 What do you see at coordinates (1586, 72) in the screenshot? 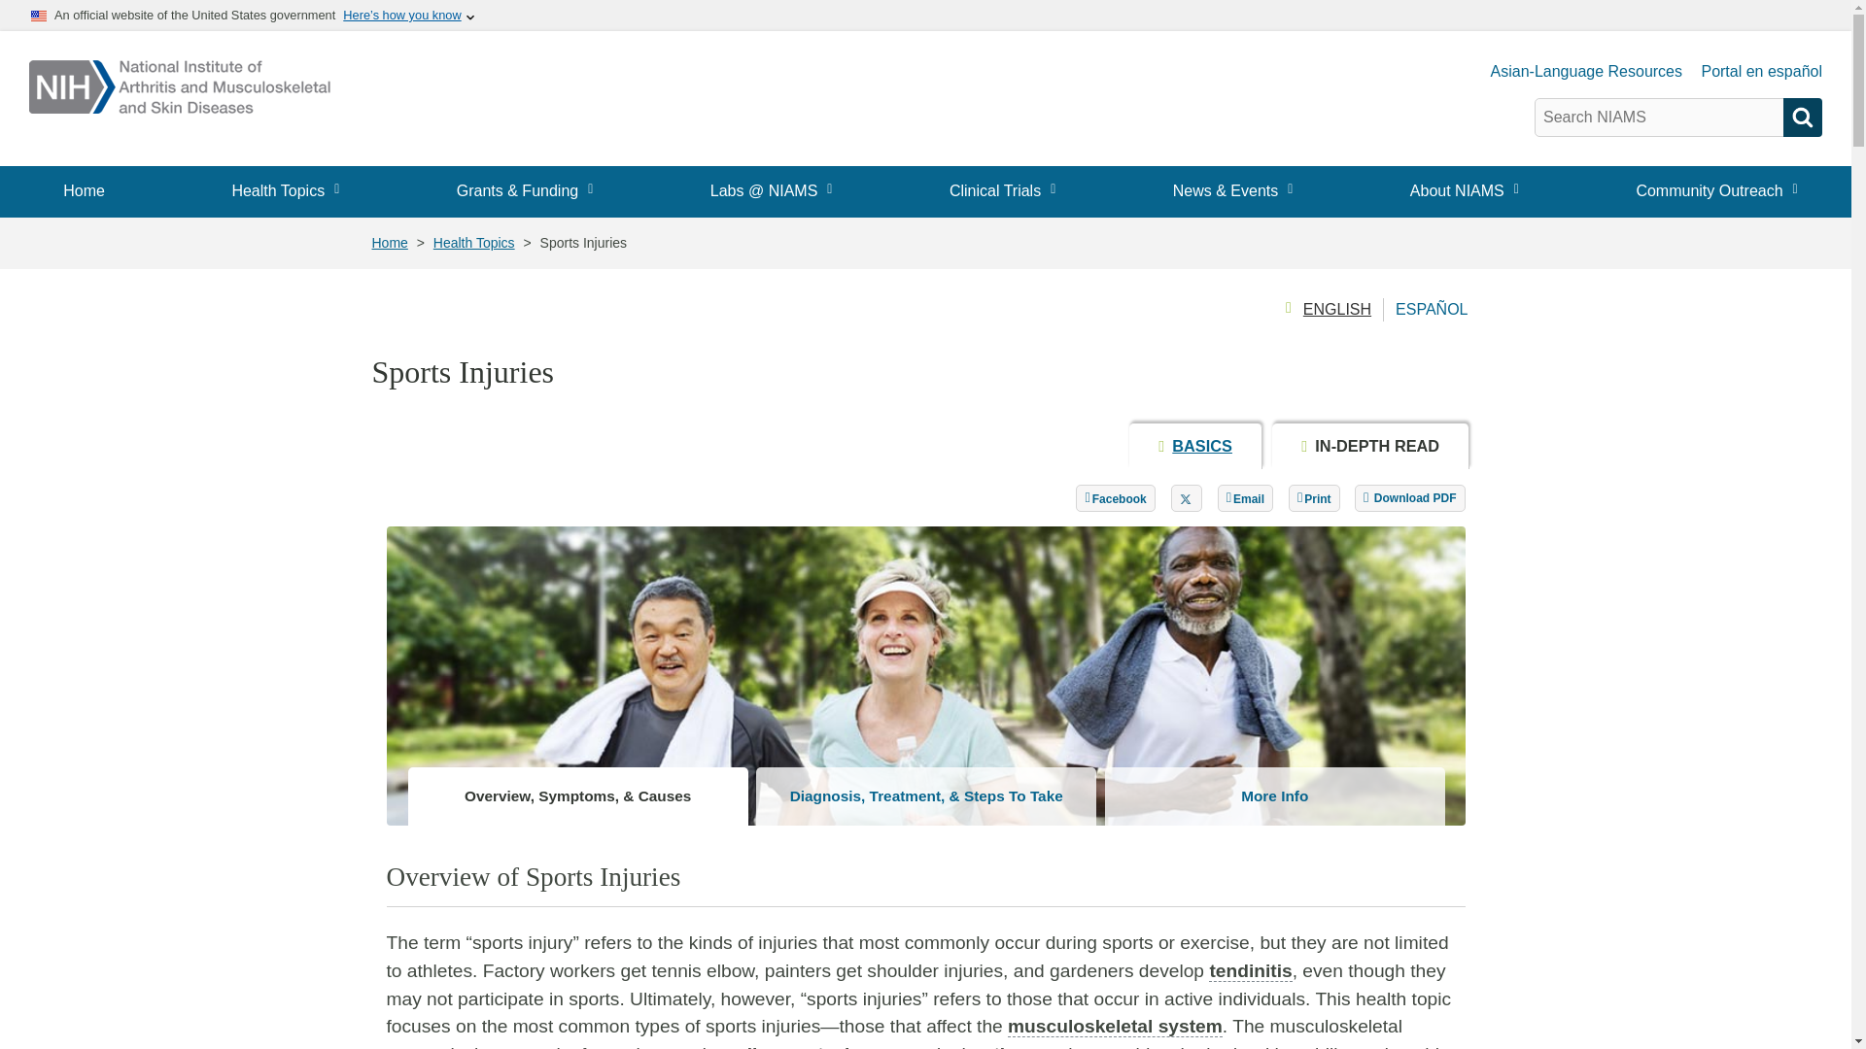
I see `Asian-Language Resources` at bounding box center [1586, 72].